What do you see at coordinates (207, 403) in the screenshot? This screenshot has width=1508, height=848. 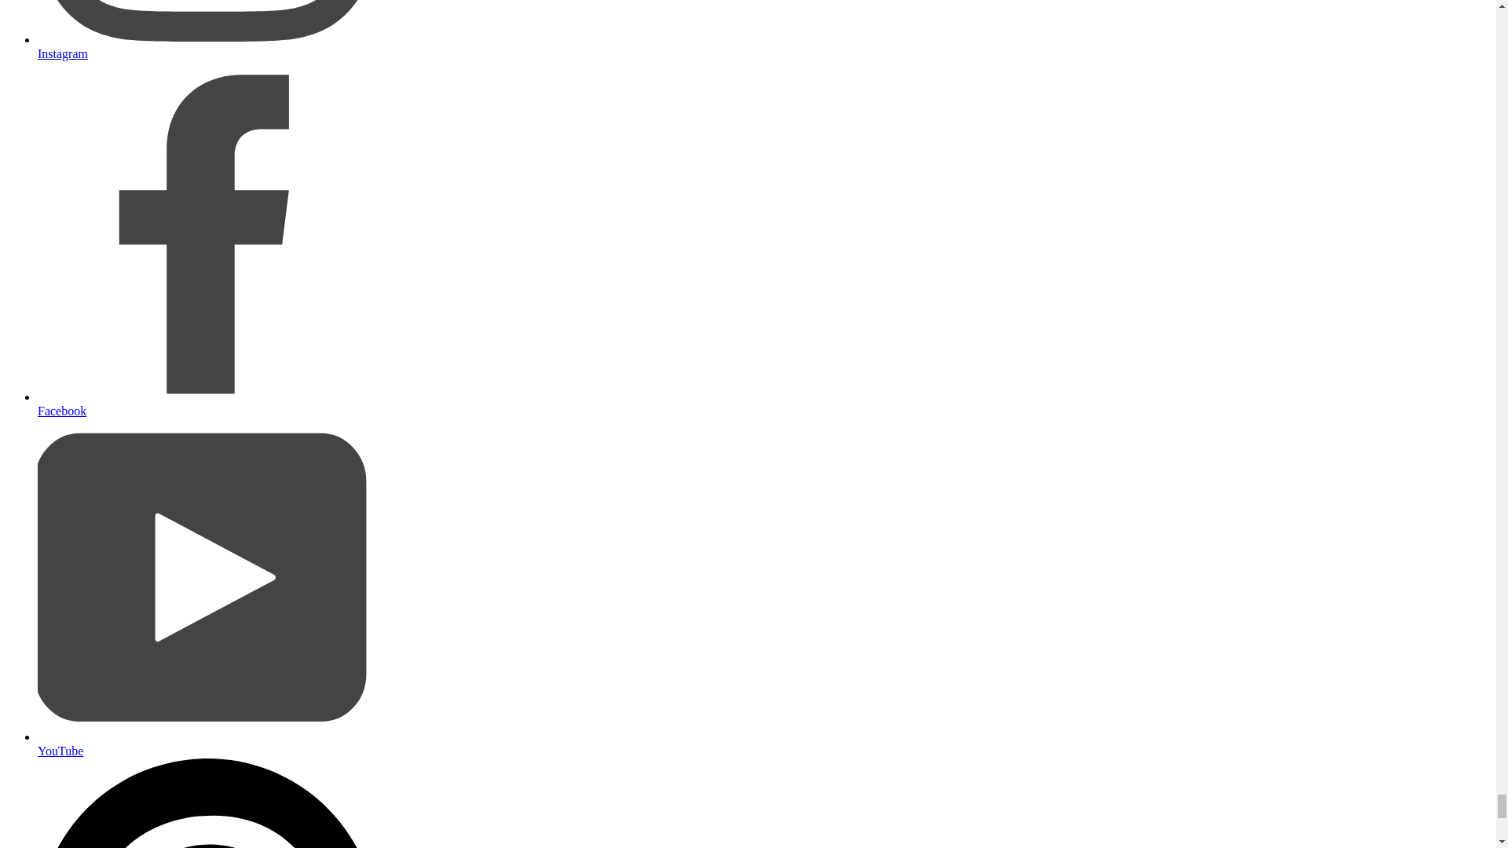 I see `MISMO Body Care on Facebook` at bounding box center [207, 403].